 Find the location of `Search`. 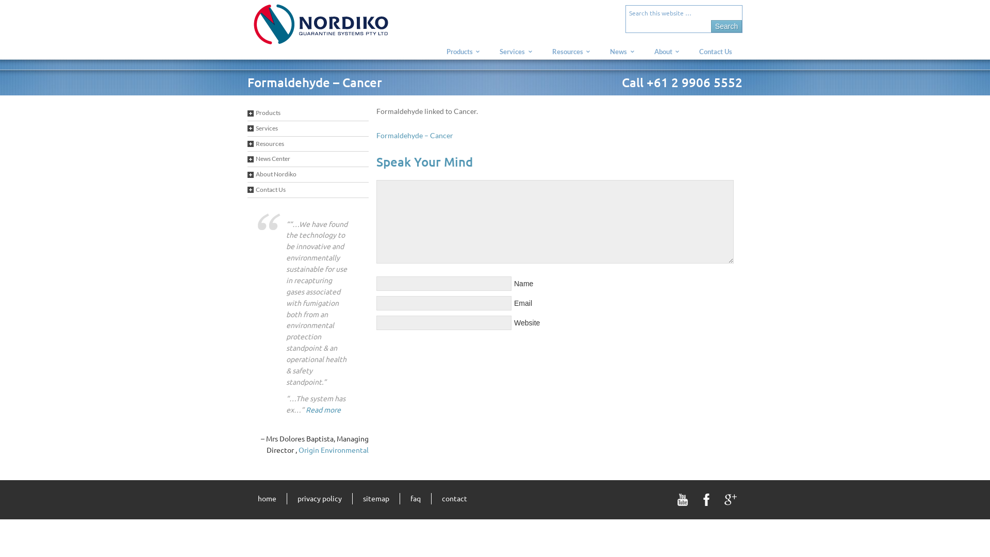

Search is located at coordinates (727, 26).